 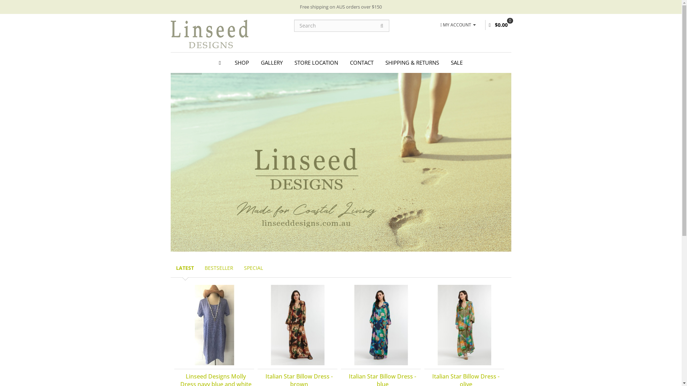 I want to click on  Italian Star Billow Dress - brown, so click(x=298, y=325).